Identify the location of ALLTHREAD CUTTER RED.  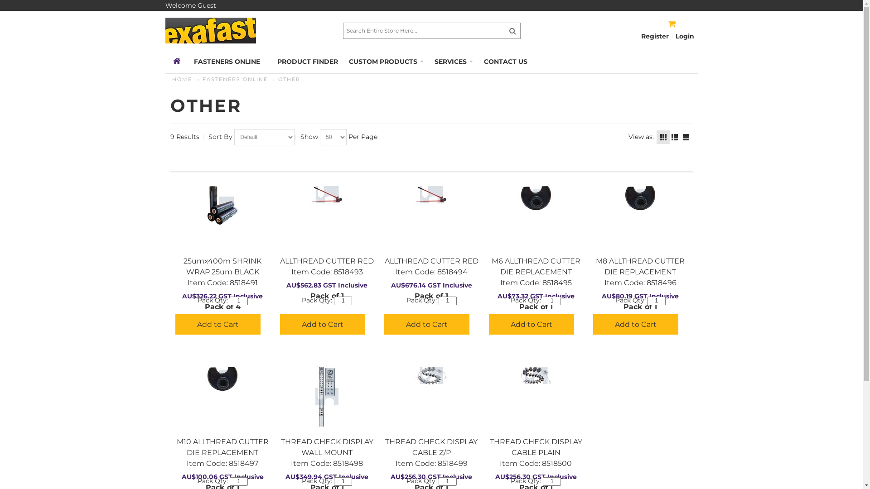
(431, 195).